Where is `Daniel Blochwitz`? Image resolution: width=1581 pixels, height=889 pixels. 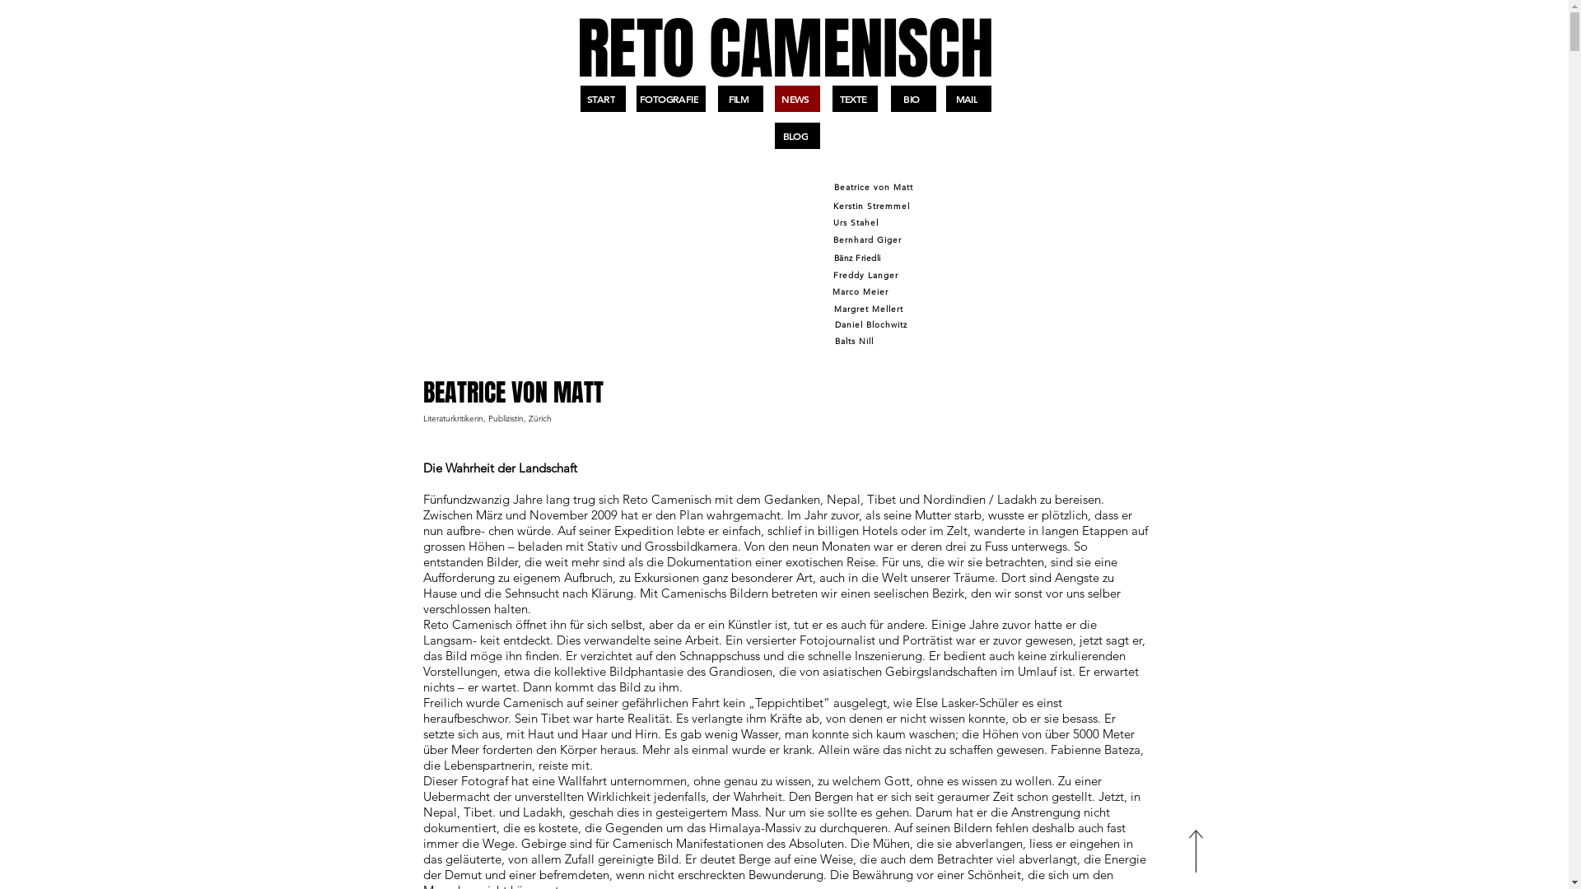
Daniel Blochwitz is located at coordinates (873, 324).